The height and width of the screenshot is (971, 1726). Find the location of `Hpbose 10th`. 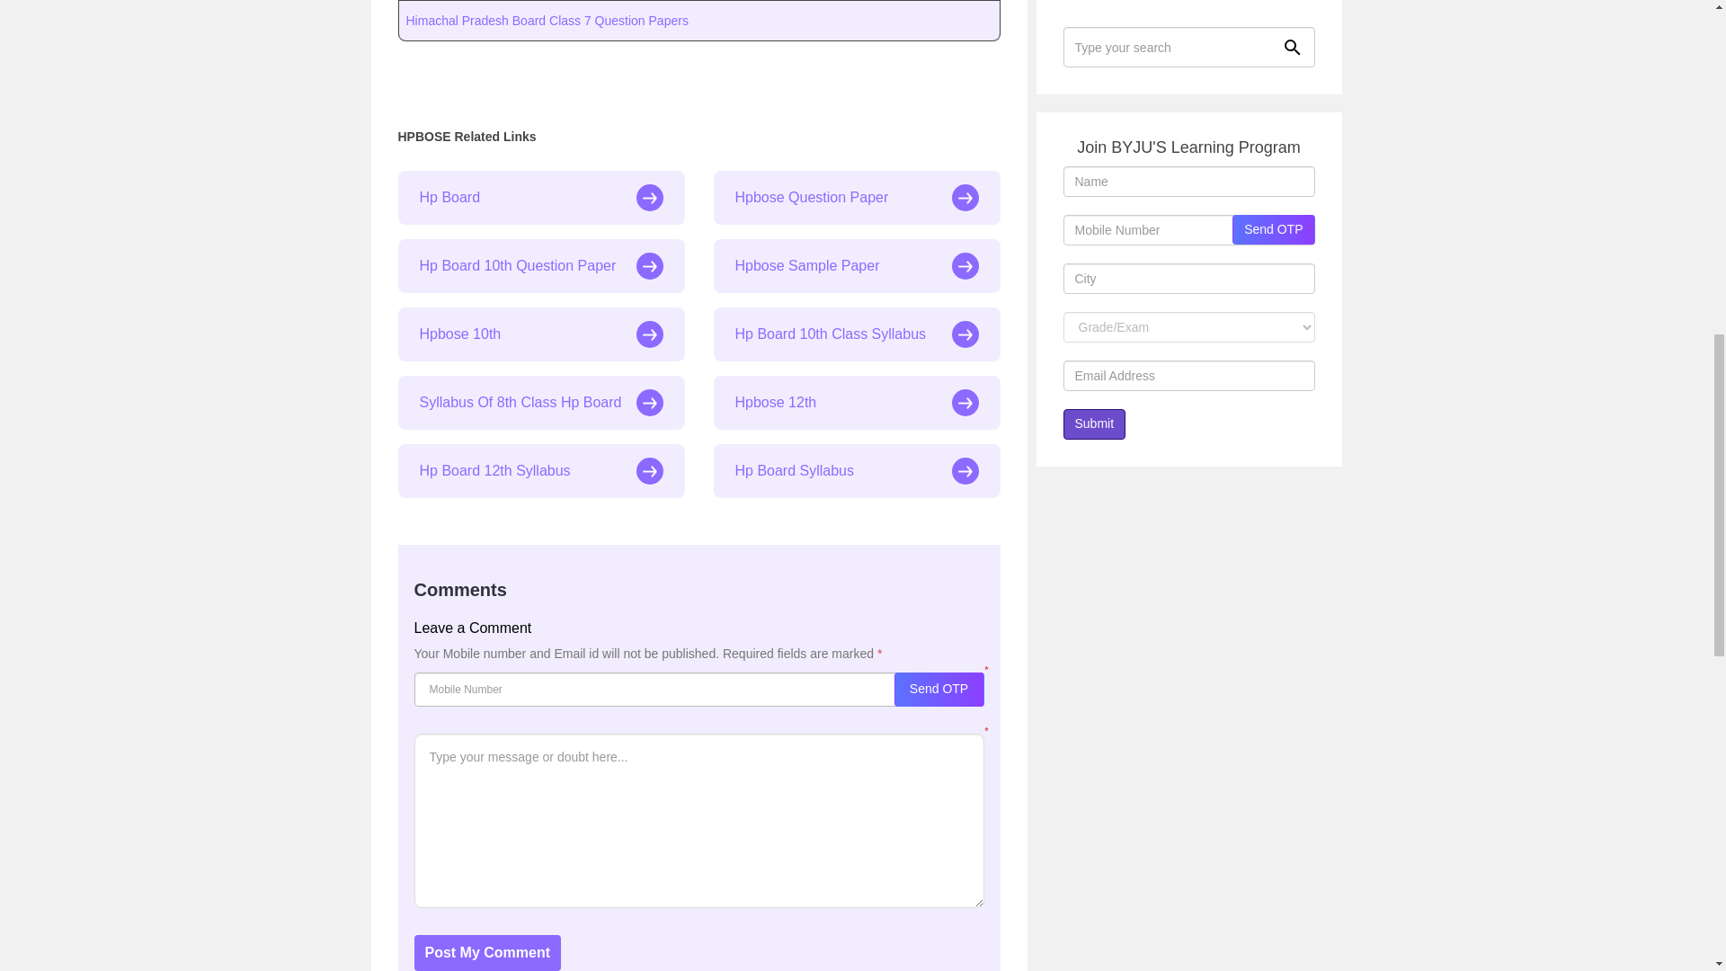

Hpbose 10th is located at coordinates (539, 334).